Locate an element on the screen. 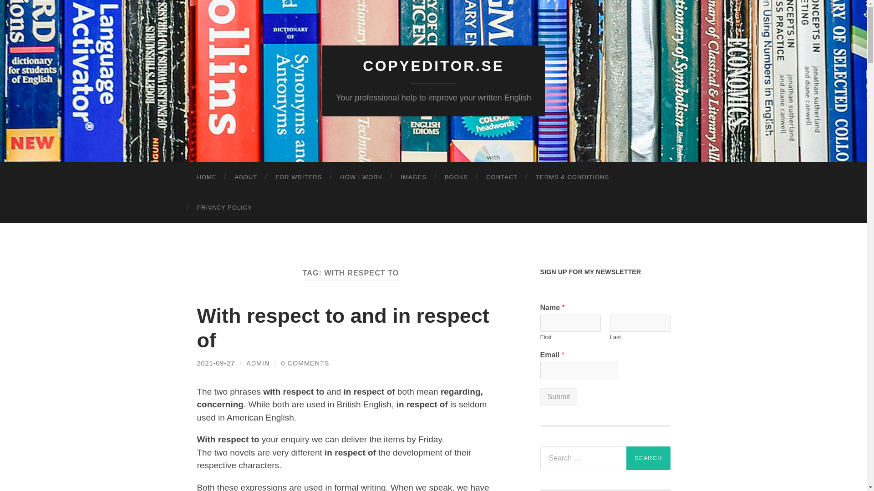 Image resolution: width=874 pixels, height=491 pixels. ABOUT is located at coordinates (246, 177).